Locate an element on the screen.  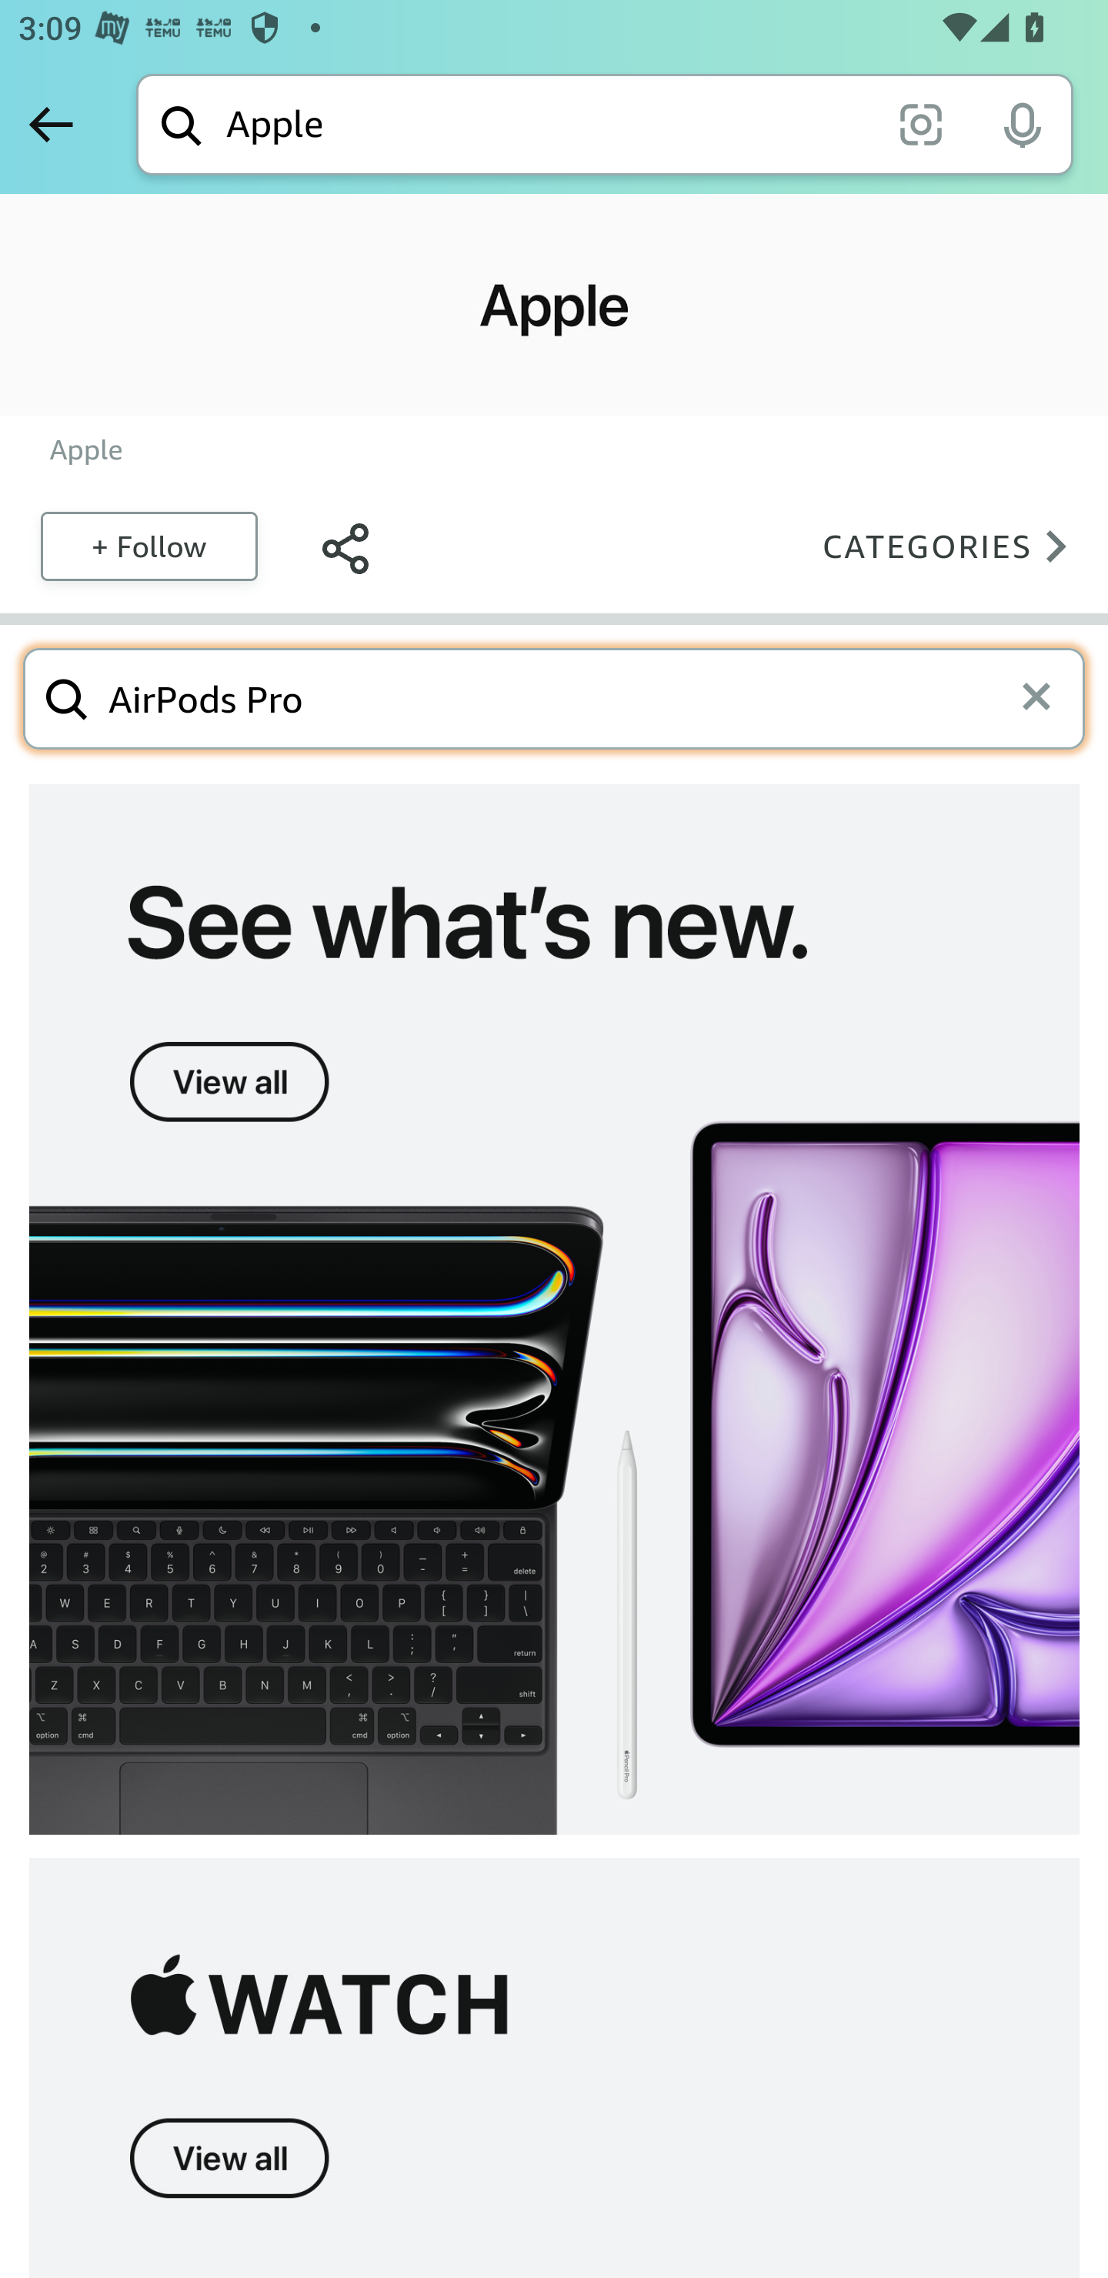
Share is located at coordinates (345, 545).